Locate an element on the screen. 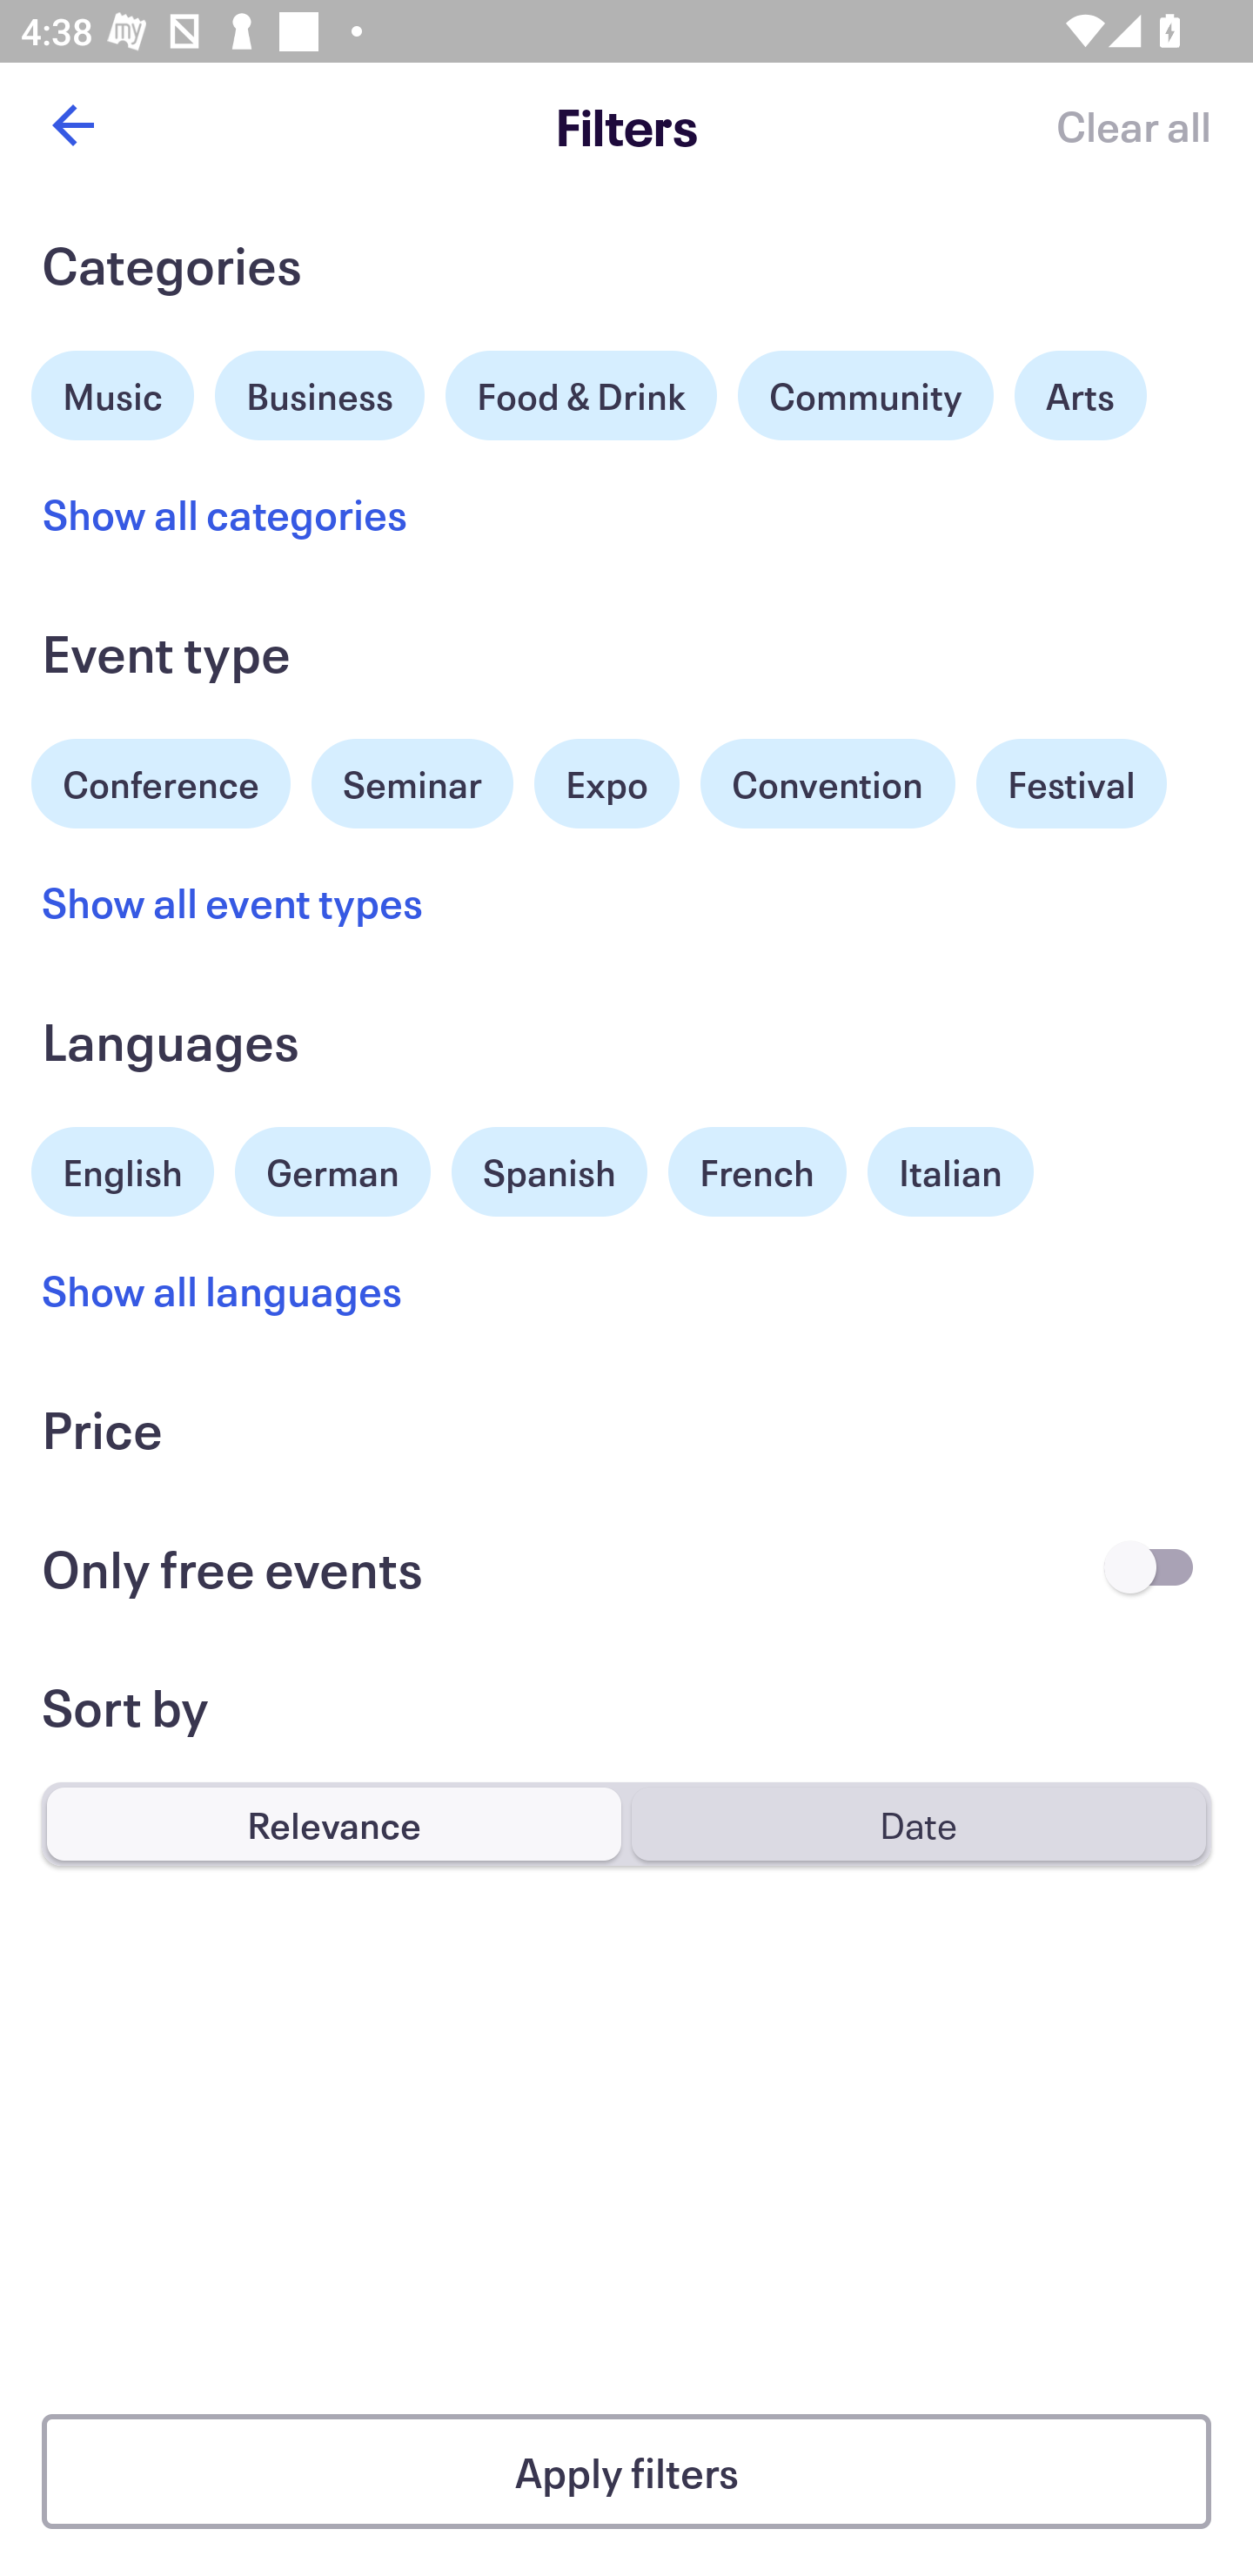 The height and width of the screenshot is (2576, 1253). English is located at coordinates (123, 1168).